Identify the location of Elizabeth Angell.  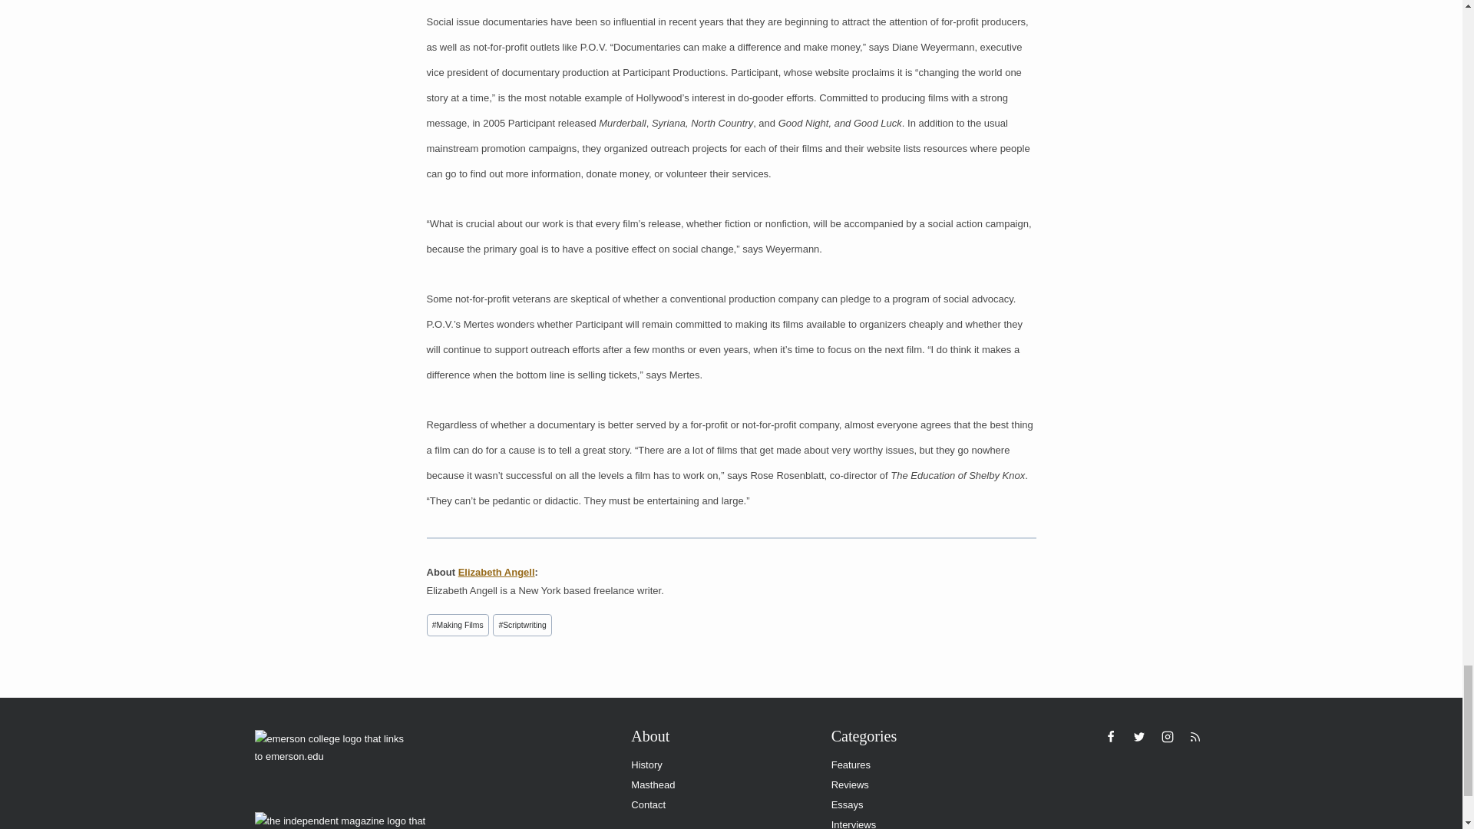
(496, 571).